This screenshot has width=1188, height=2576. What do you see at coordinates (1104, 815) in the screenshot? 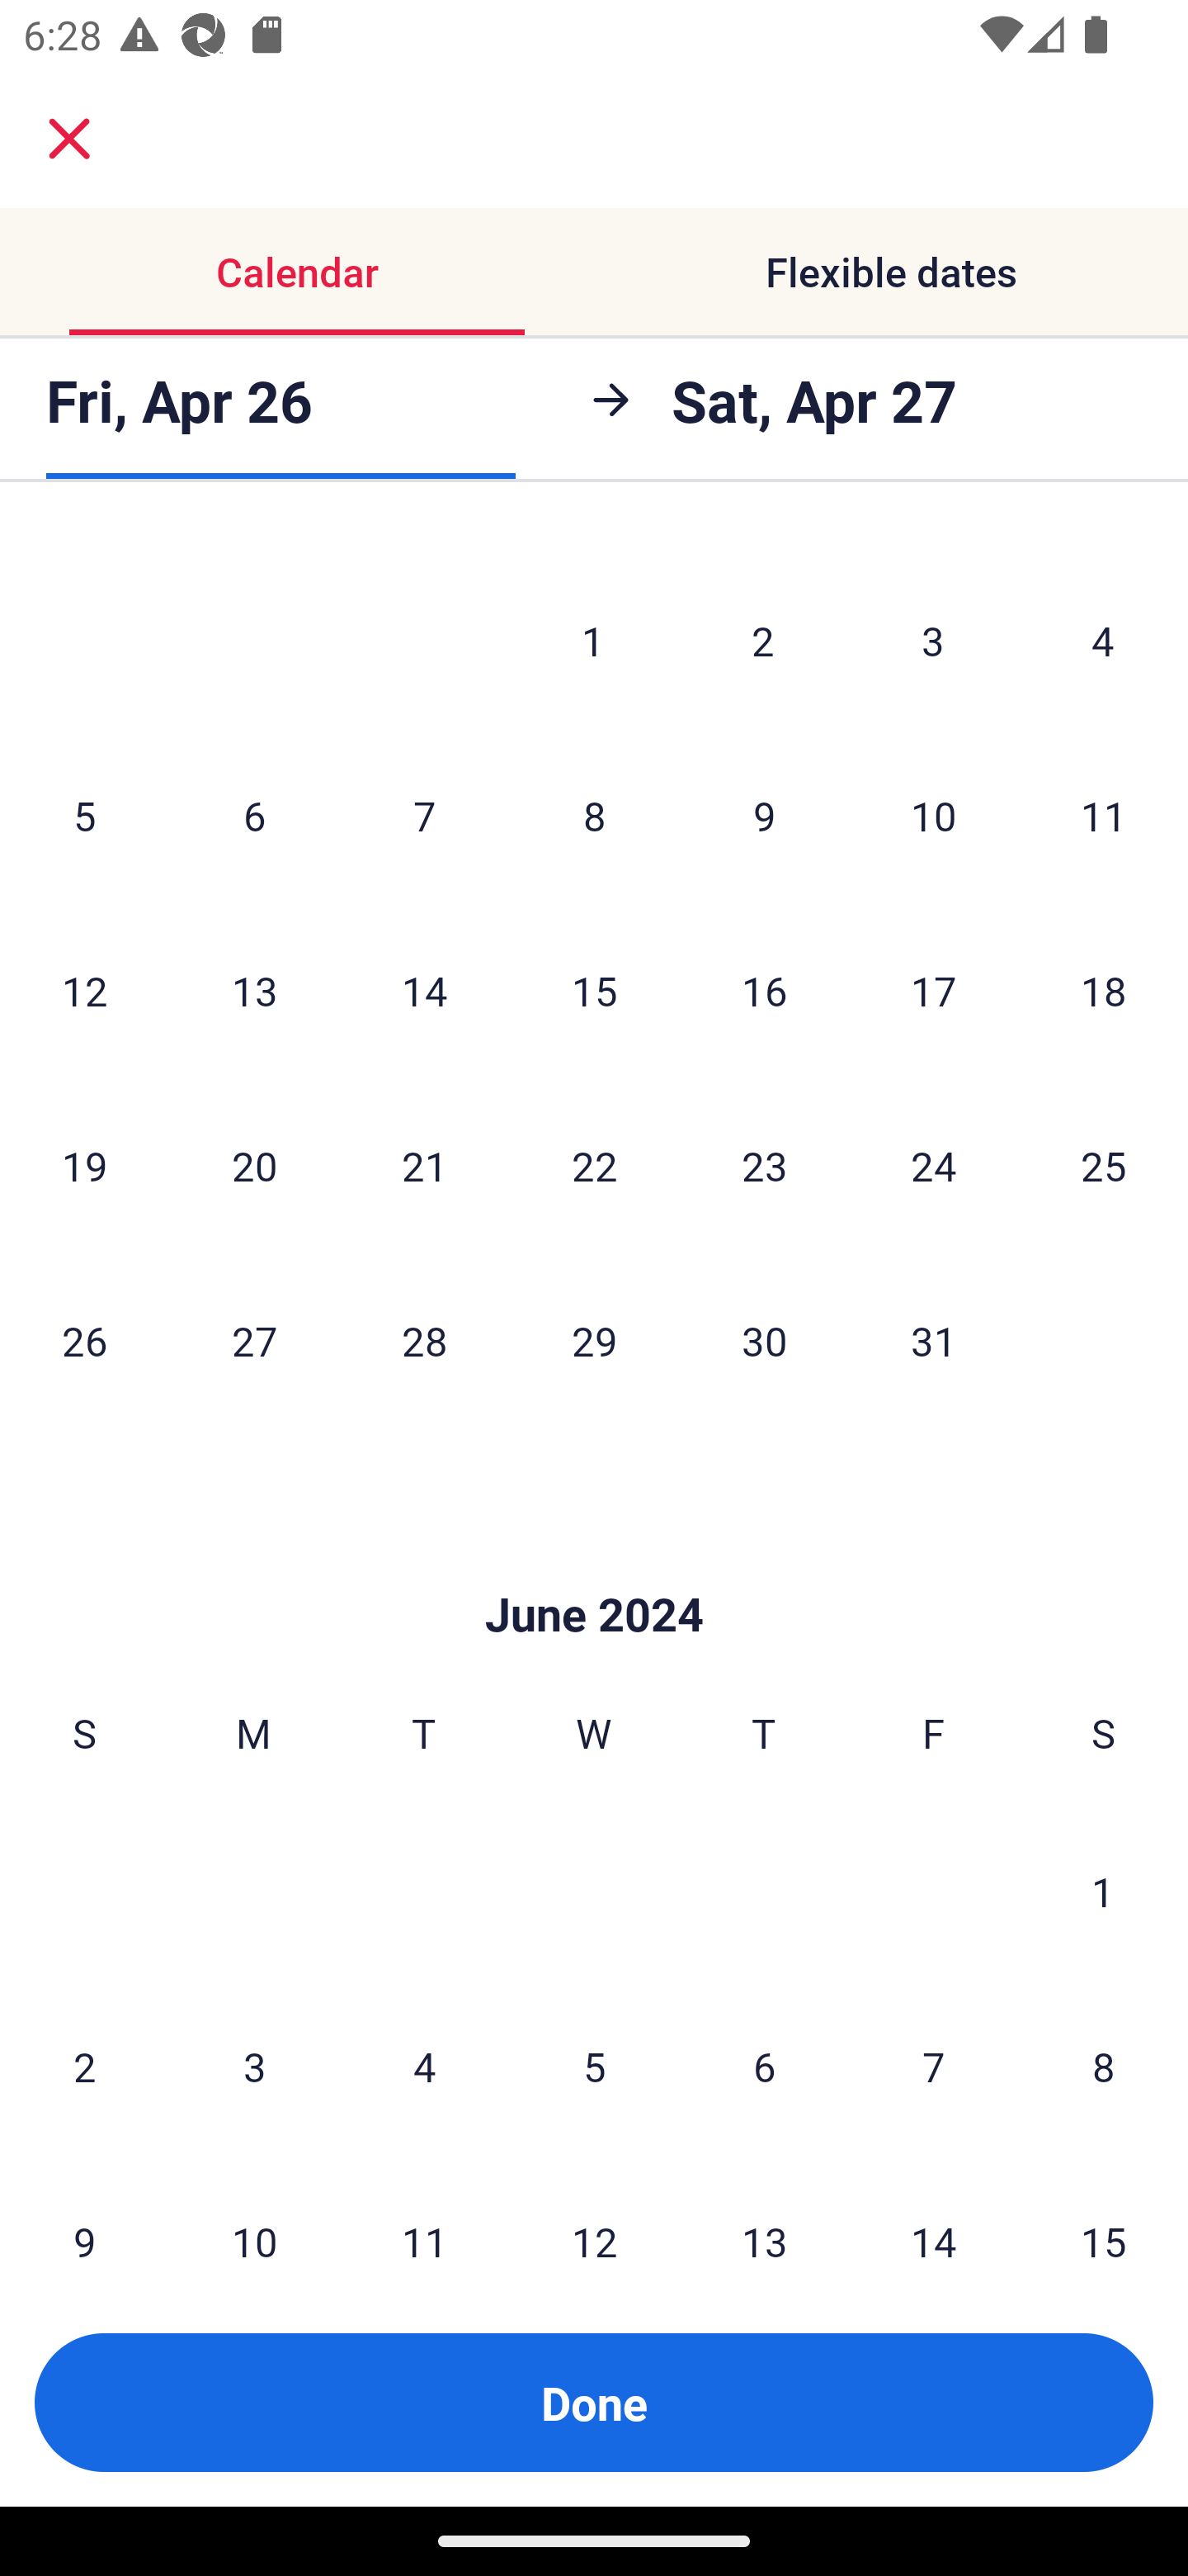
I see `11 Saturday, May 11, 2024` at bounding box center [1104, 815].